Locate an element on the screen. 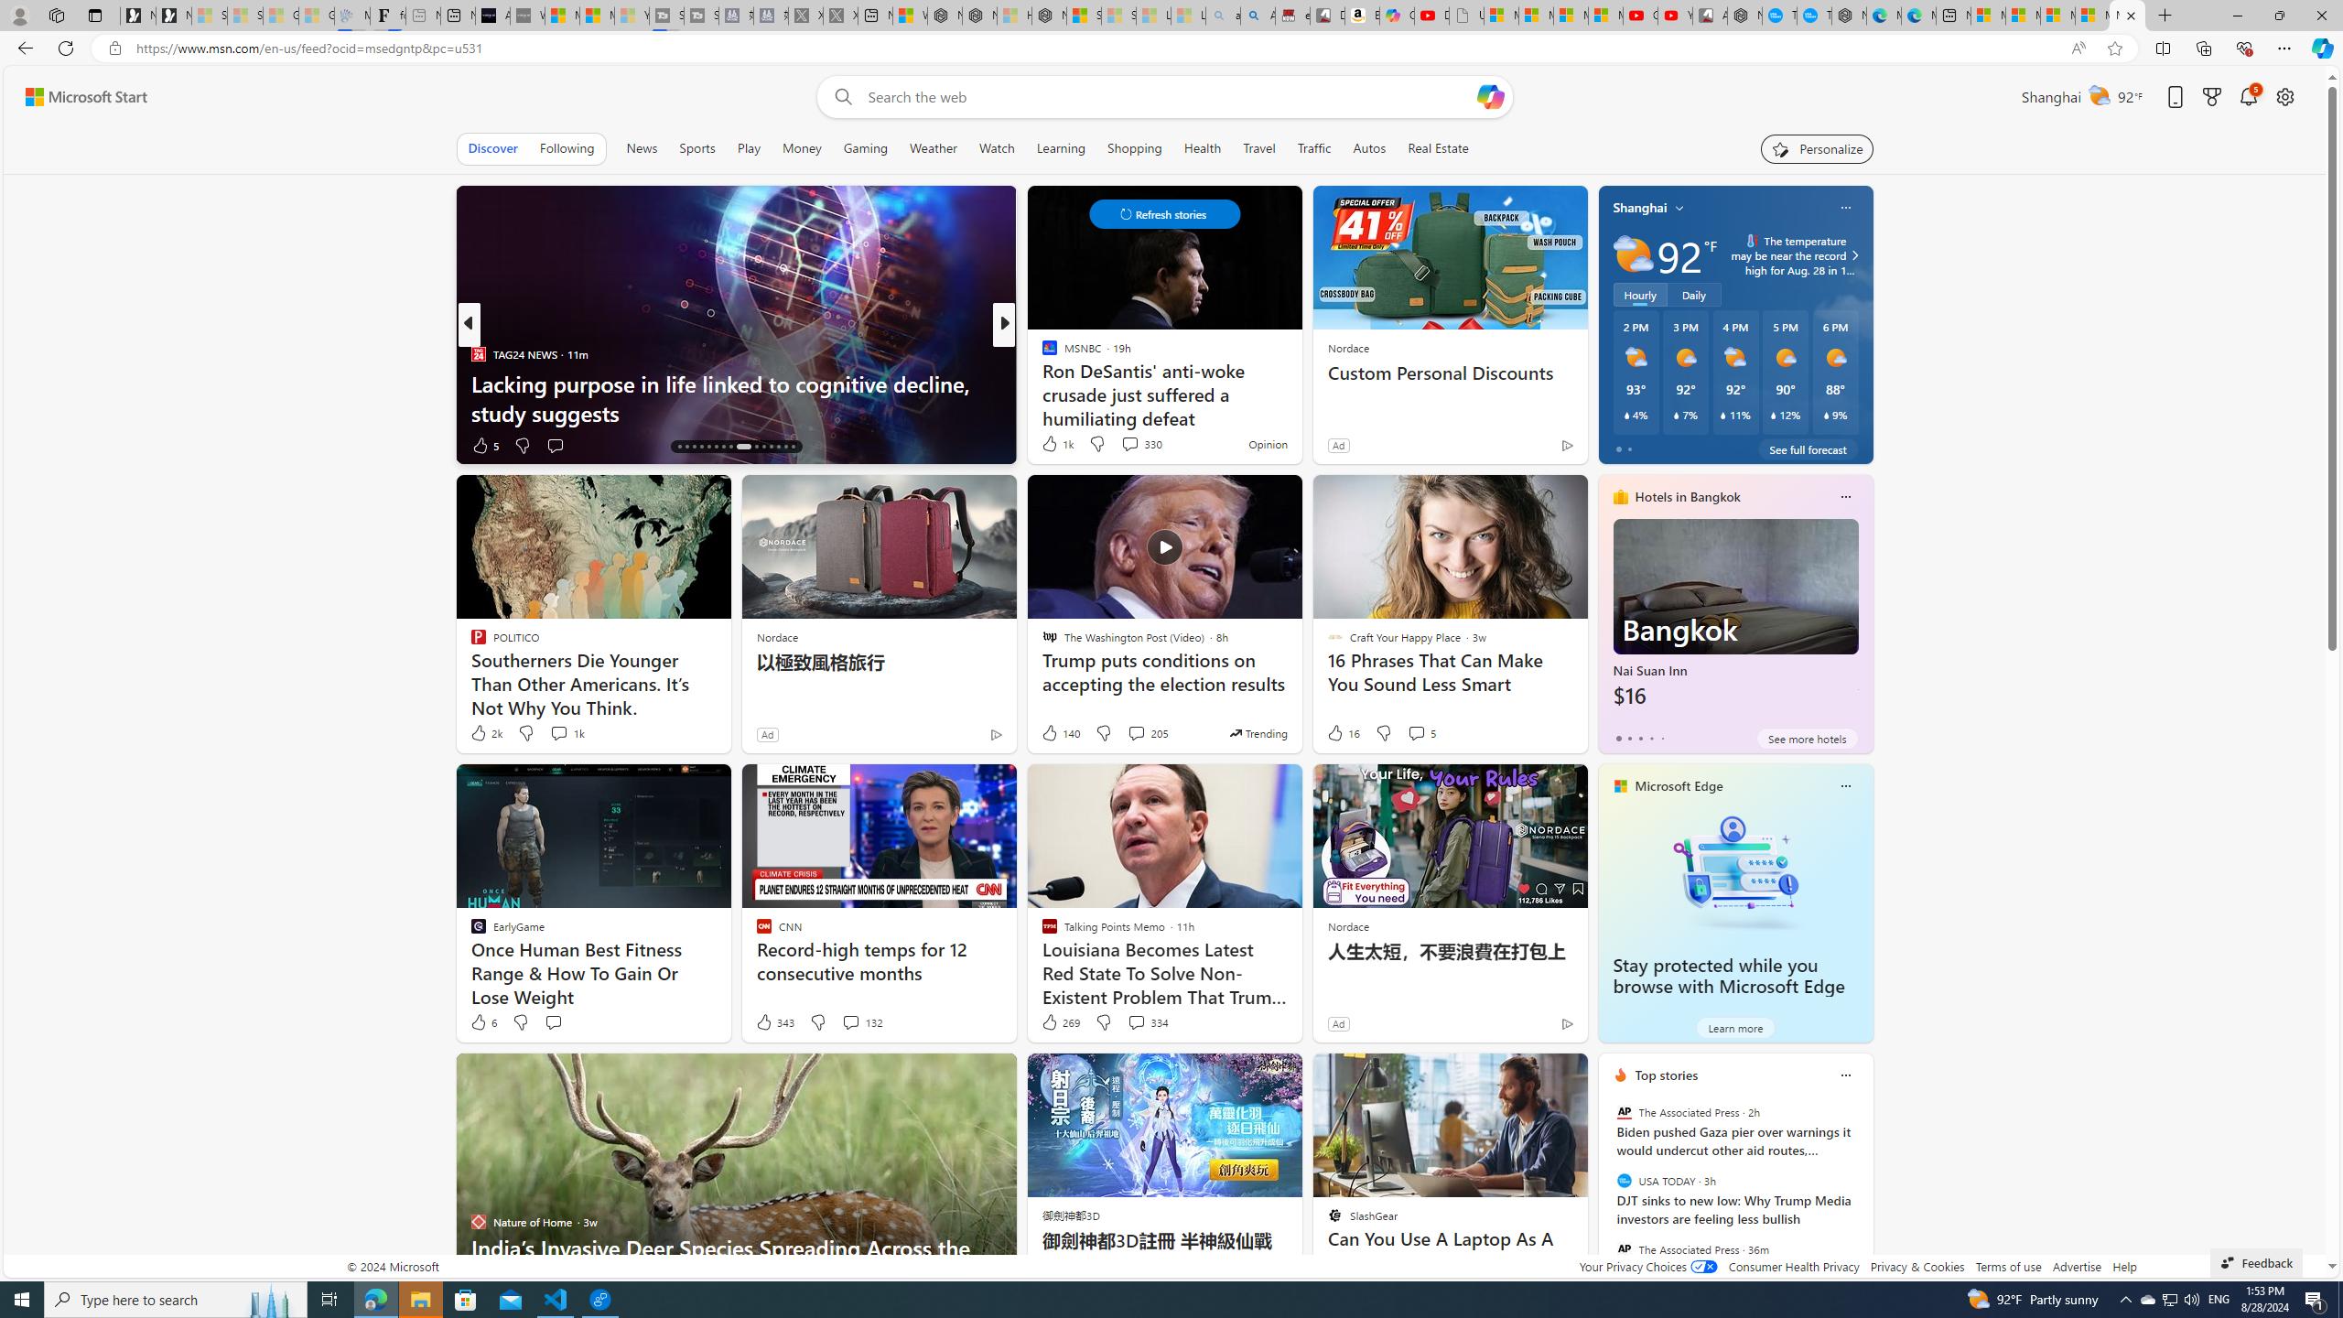 Image resolution: width=2343 pixels, height=1318 pixels. AutomationID: tab-19 is located at coordinates (701, 447).